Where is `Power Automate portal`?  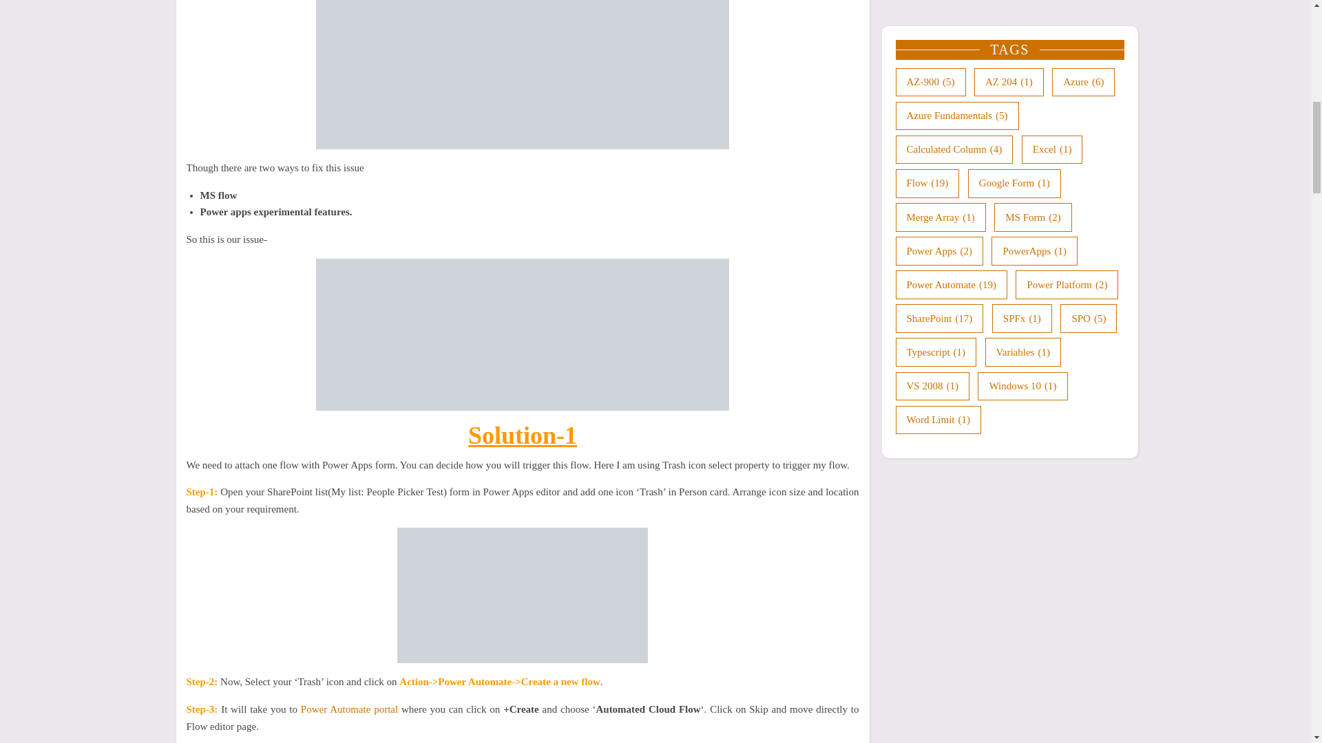
Power Automate portal is located at coordinates (349, 709).